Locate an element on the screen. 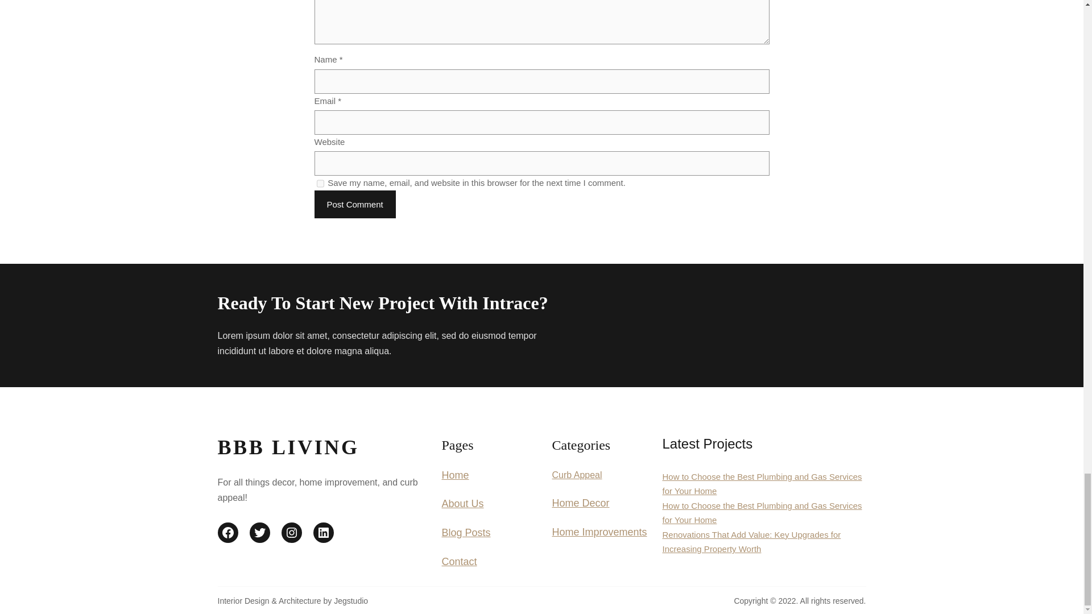 This screenshot has width=1092, height=614. Home is located at coordinates (454, 475).